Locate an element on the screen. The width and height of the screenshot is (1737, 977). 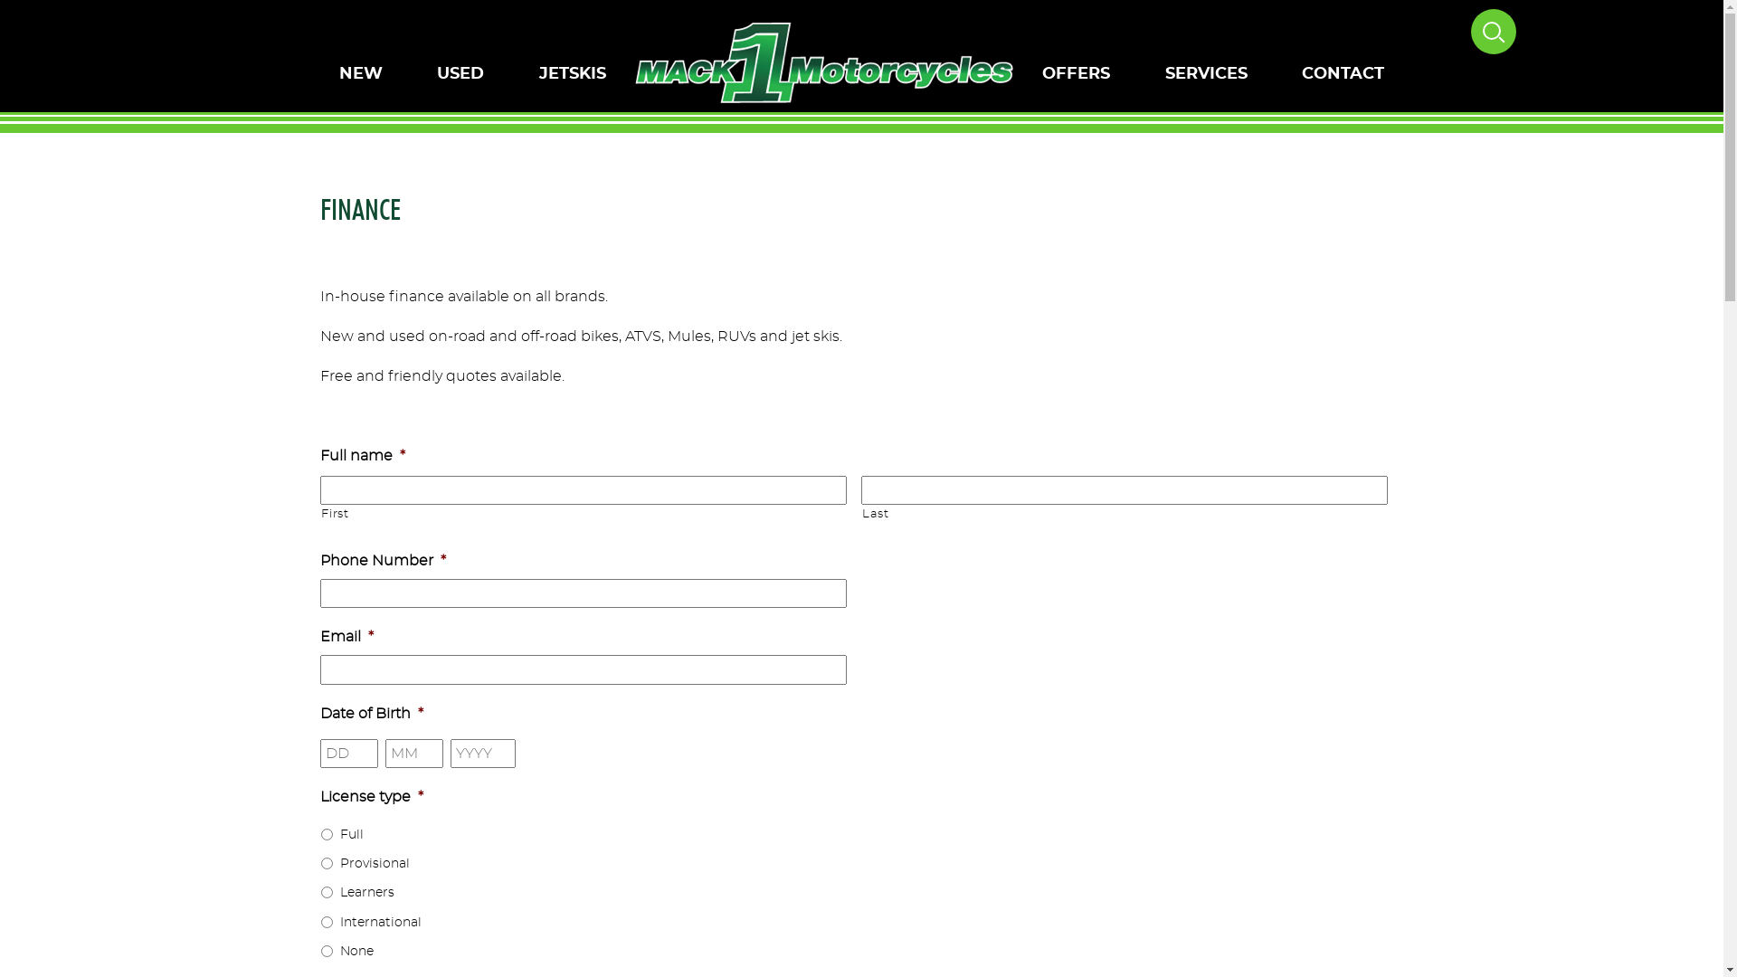
SERVICES is located at coordinates (1207, 74).